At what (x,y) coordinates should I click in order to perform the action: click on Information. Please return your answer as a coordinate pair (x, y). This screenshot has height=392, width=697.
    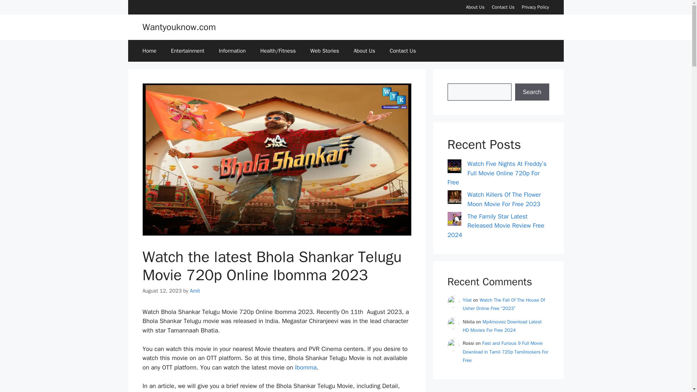
    Looking at the image, I should click on (232, 51).